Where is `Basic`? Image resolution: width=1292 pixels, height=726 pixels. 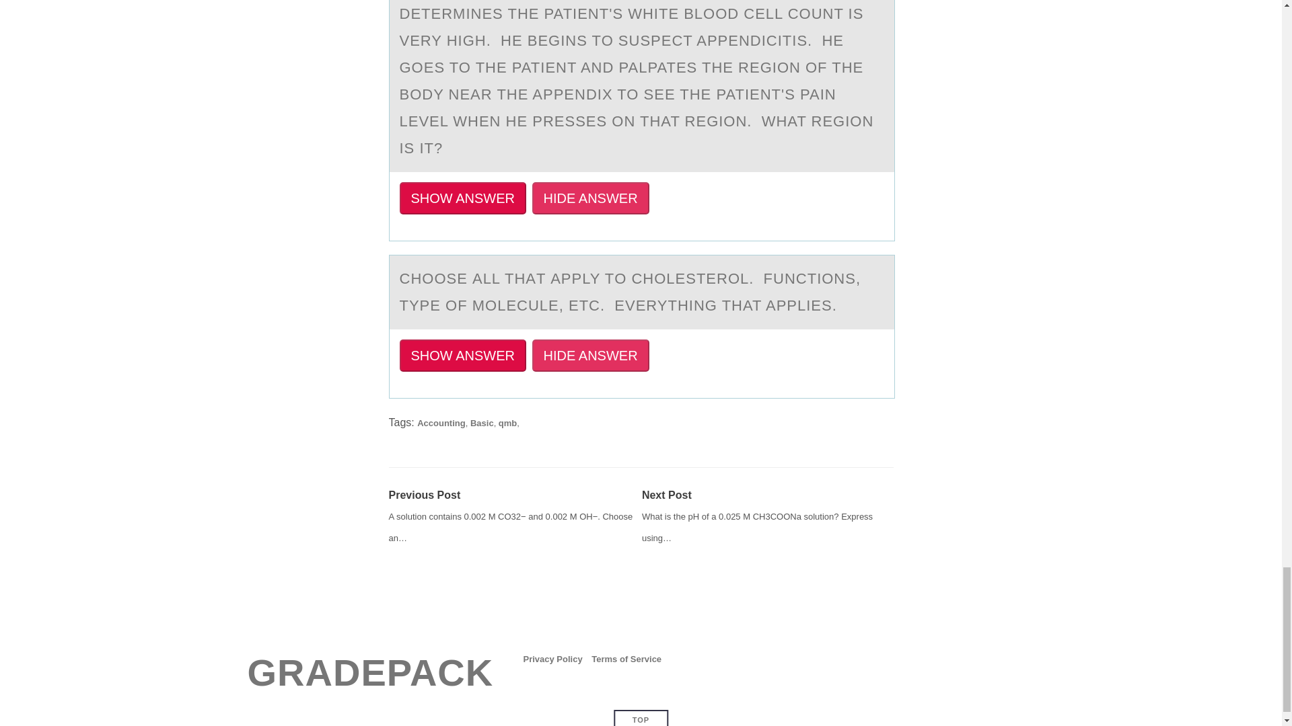 Basic is located at coordinates (482, 424).